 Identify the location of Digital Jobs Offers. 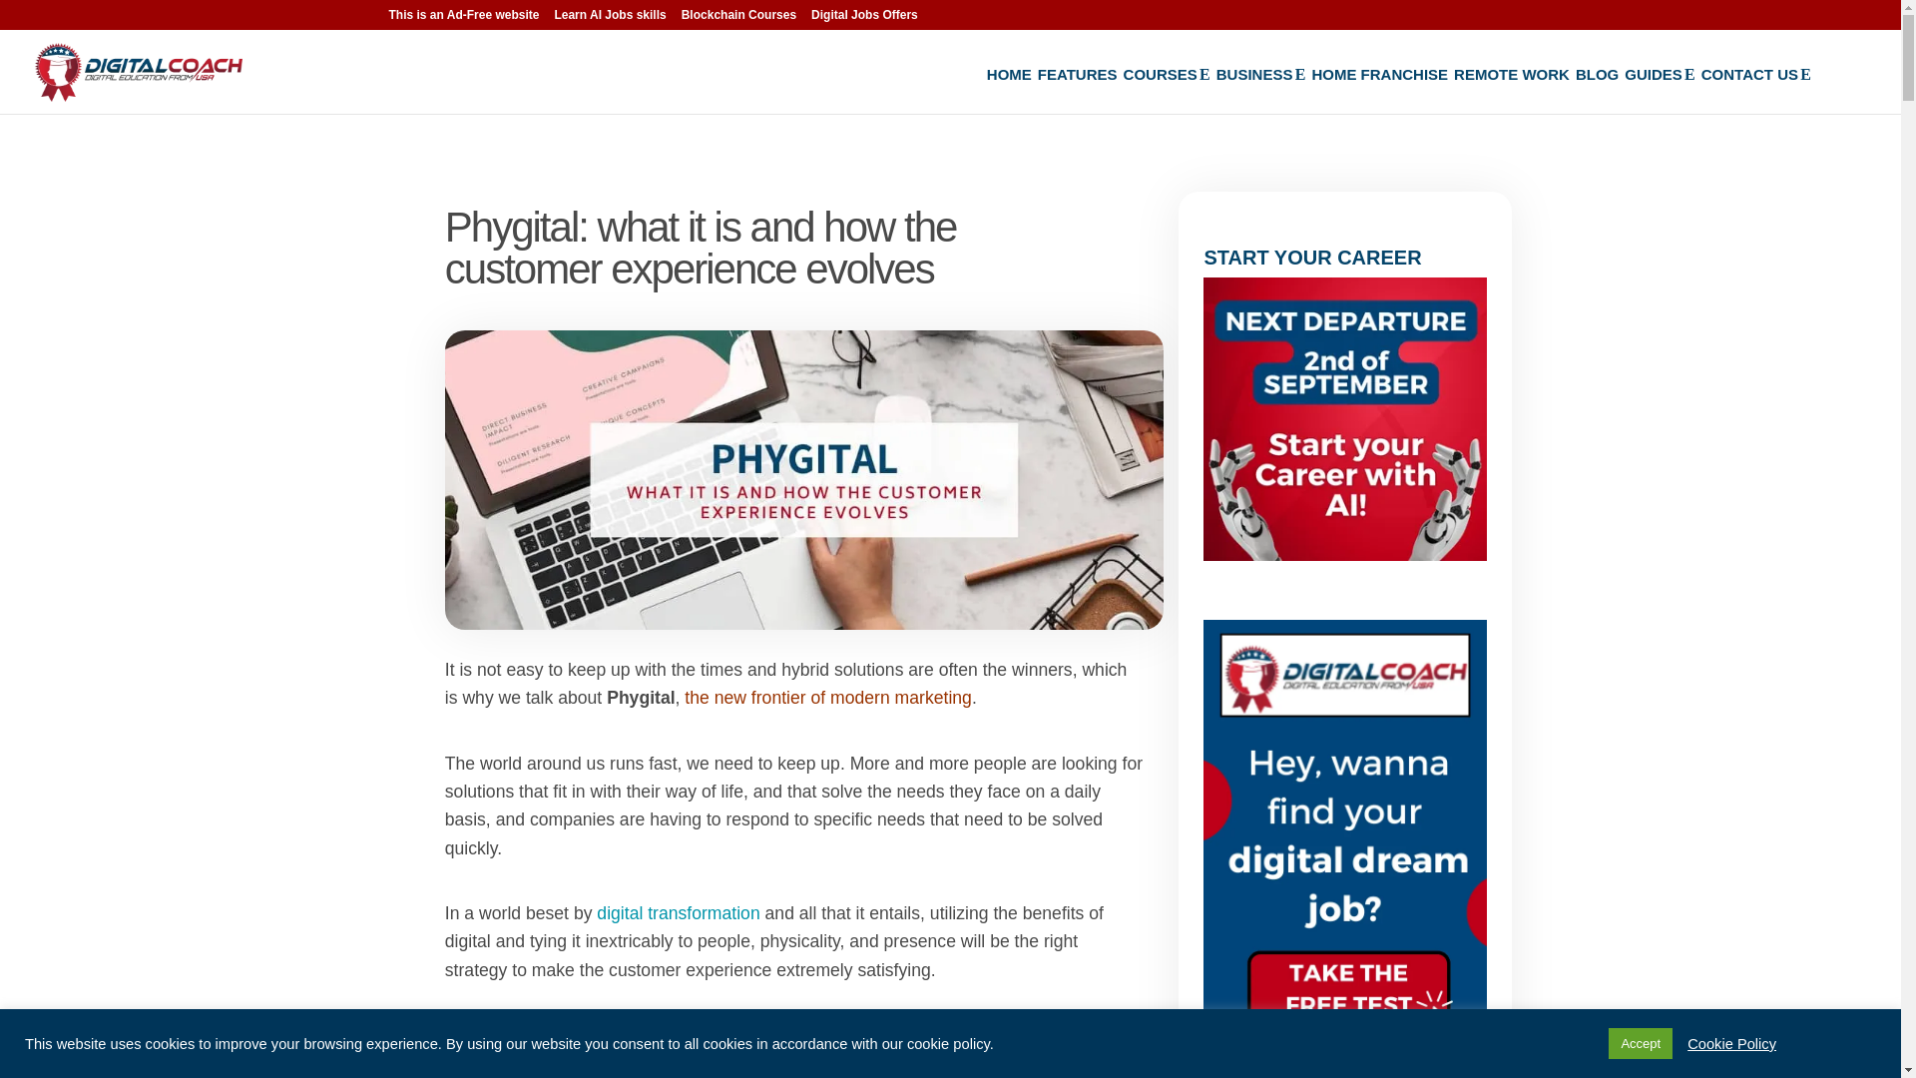
(864, 19).